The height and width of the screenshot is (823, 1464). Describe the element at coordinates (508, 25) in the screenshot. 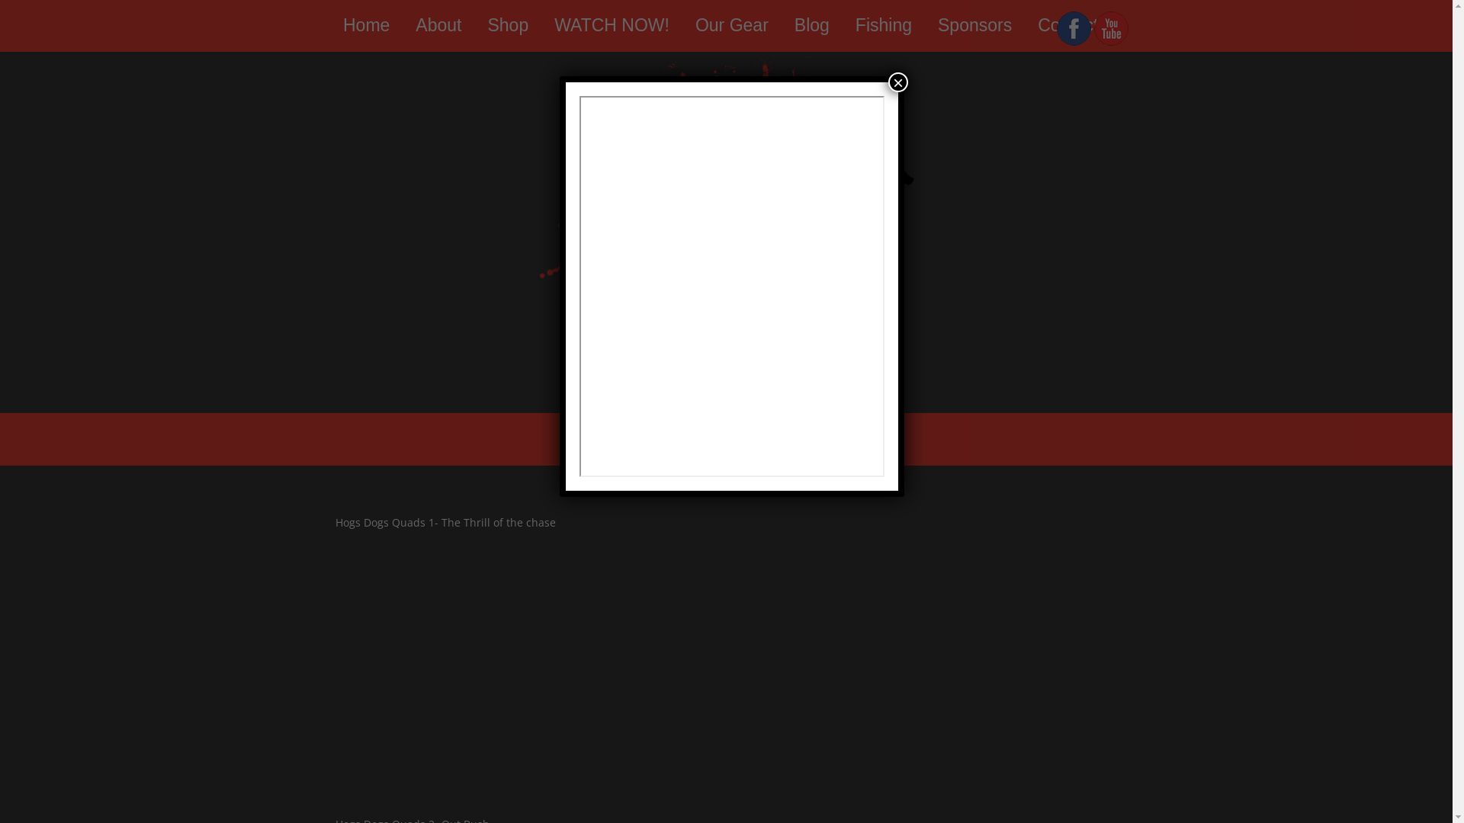

I see `Shop` at that location.